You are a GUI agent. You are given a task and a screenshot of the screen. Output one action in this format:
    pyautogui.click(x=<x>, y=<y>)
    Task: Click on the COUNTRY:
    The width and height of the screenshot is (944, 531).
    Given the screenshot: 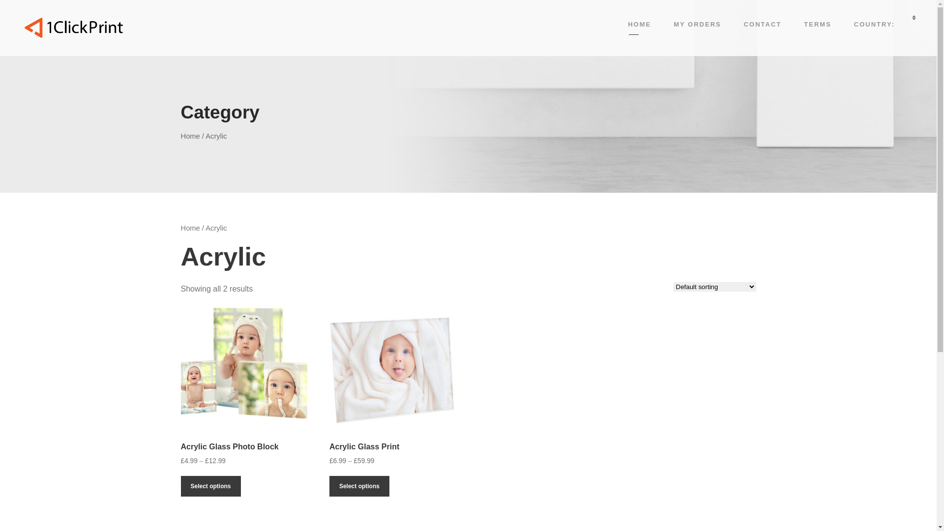 What is the action you would take?
    pyautogui.click(x=874, y=27)
    